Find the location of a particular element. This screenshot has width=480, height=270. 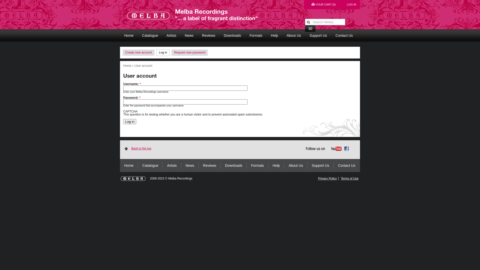

Reviews is located at coordinates (208, 35).